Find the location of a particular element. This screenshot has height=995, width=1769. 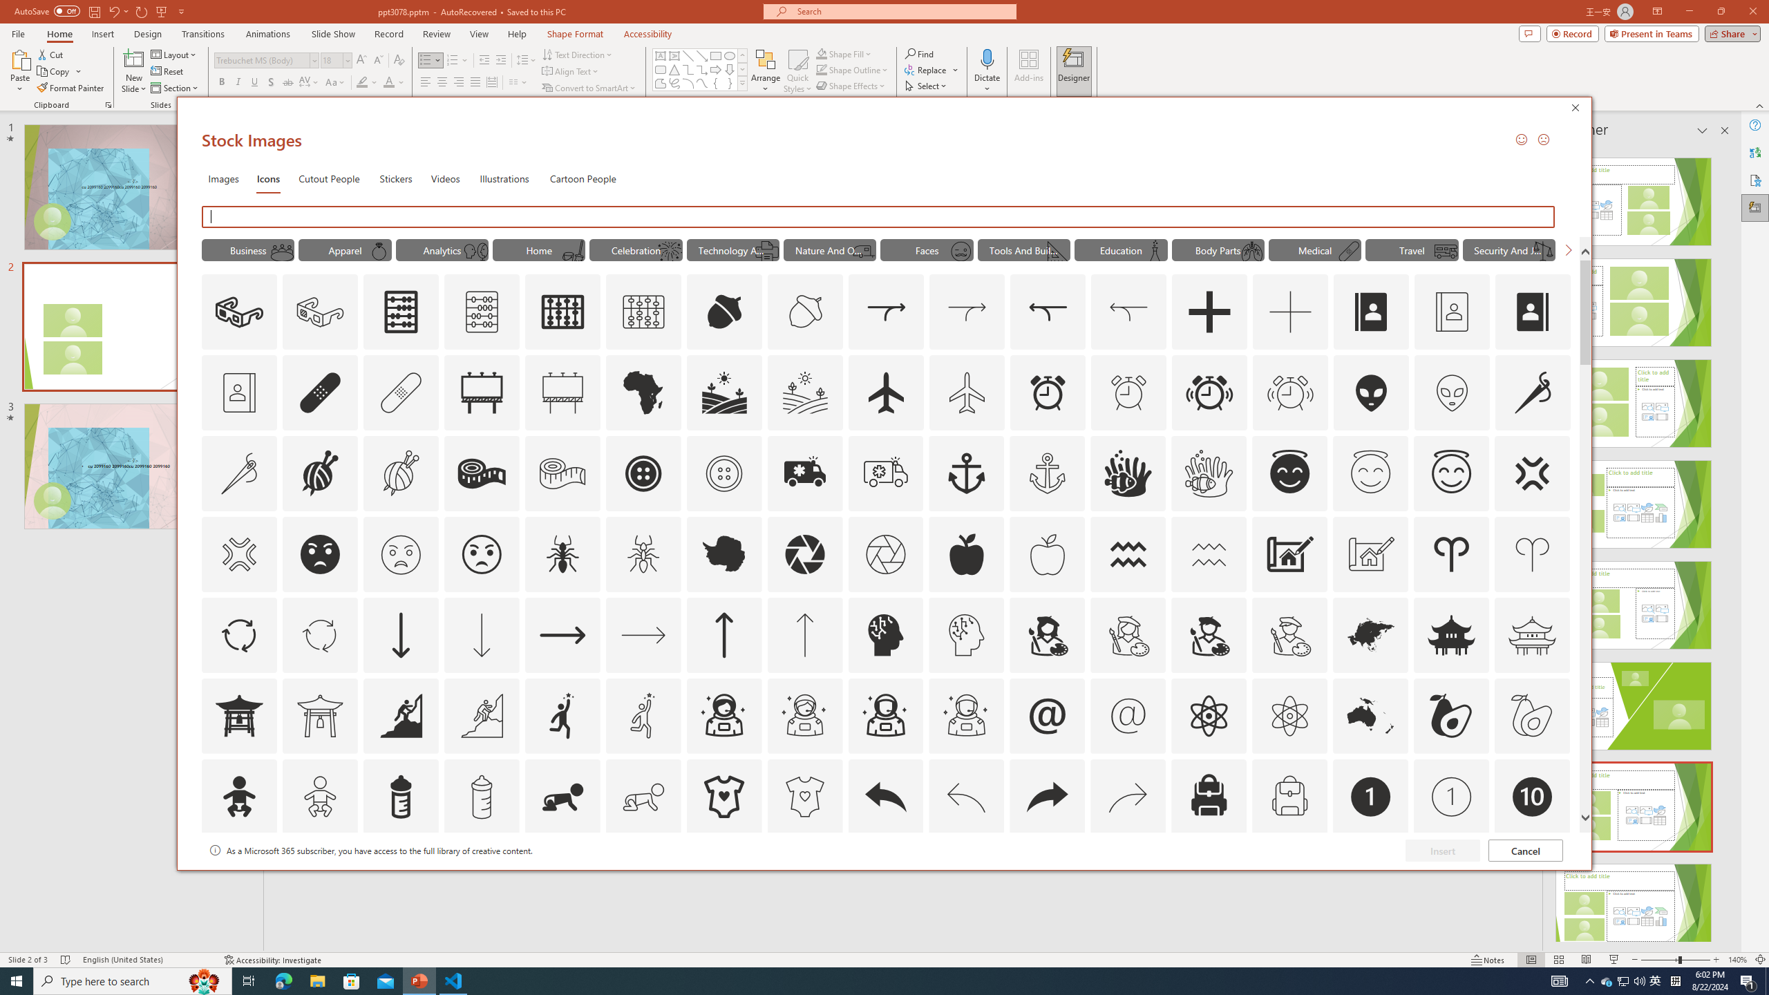

"Business" Icons. is located at coordinates (247, 249).